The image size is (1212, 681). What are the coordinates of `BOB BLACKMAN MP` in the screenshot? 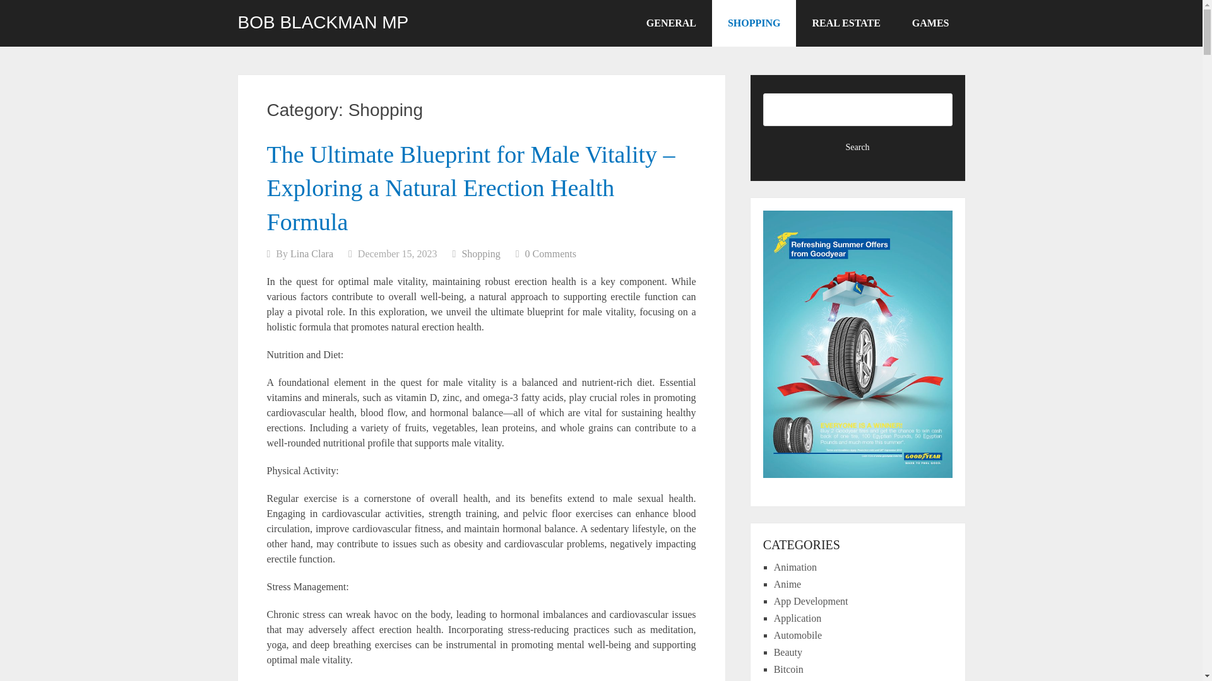 It's located at (323, 22).